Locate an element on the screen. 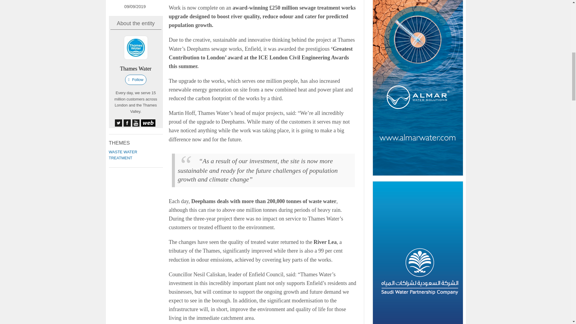  View Thames Water's profile on Twitter is located at coordinates (118, 123).